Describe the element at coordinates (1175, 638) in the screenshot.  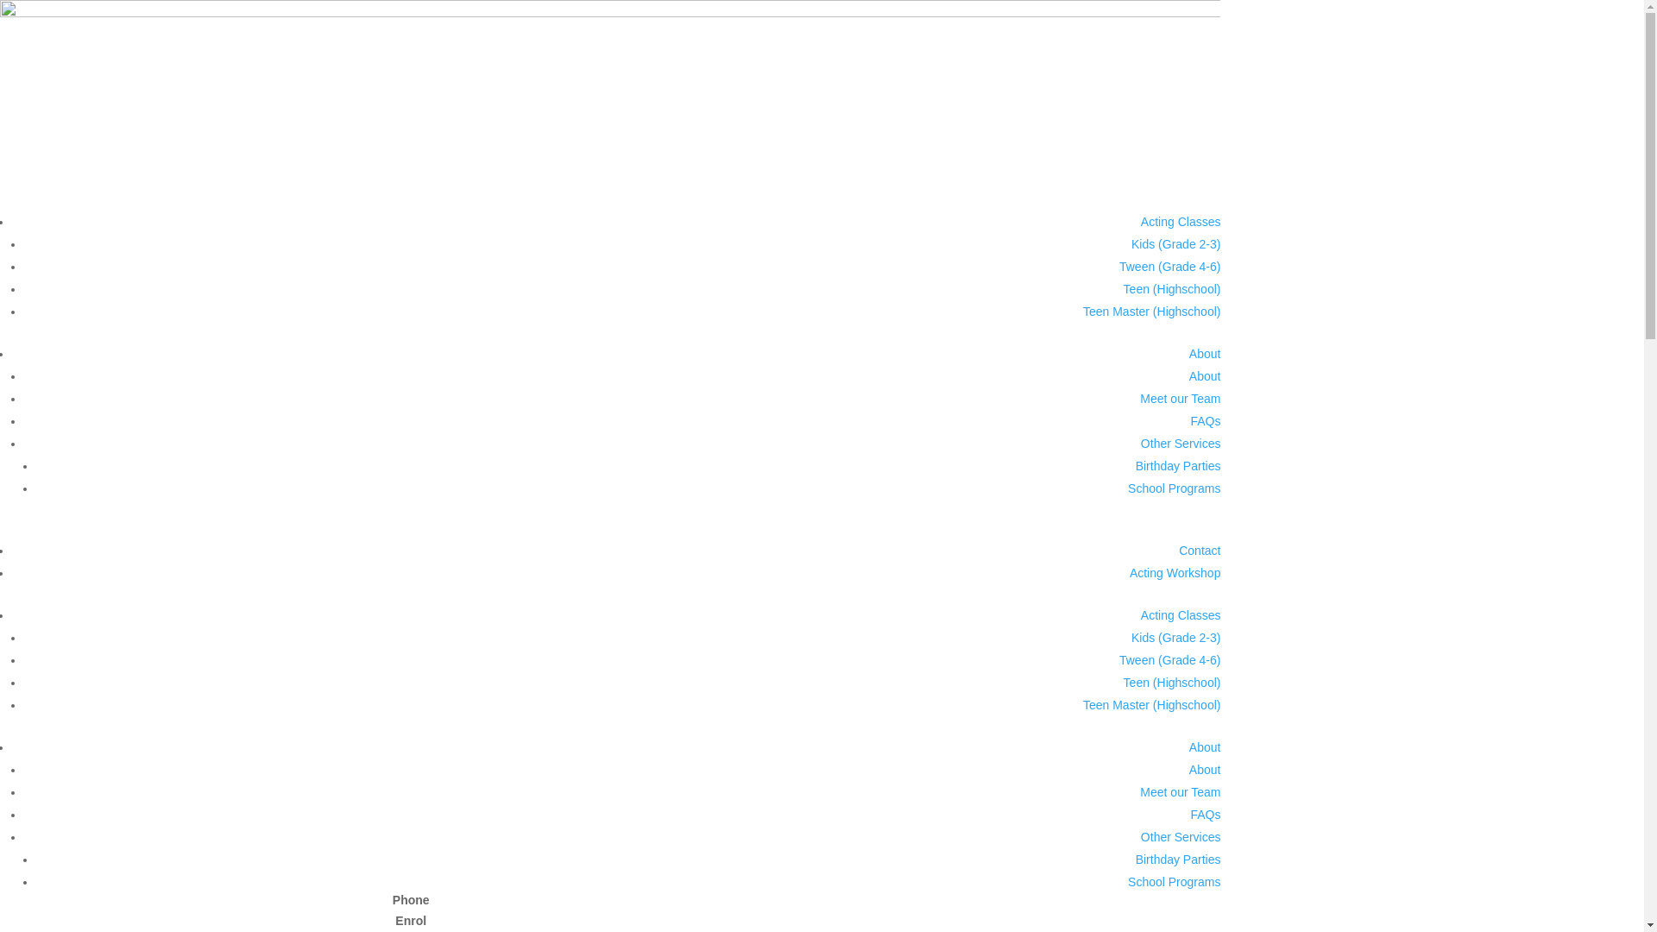
I see `Kids (Grade 2-3)` at that location.